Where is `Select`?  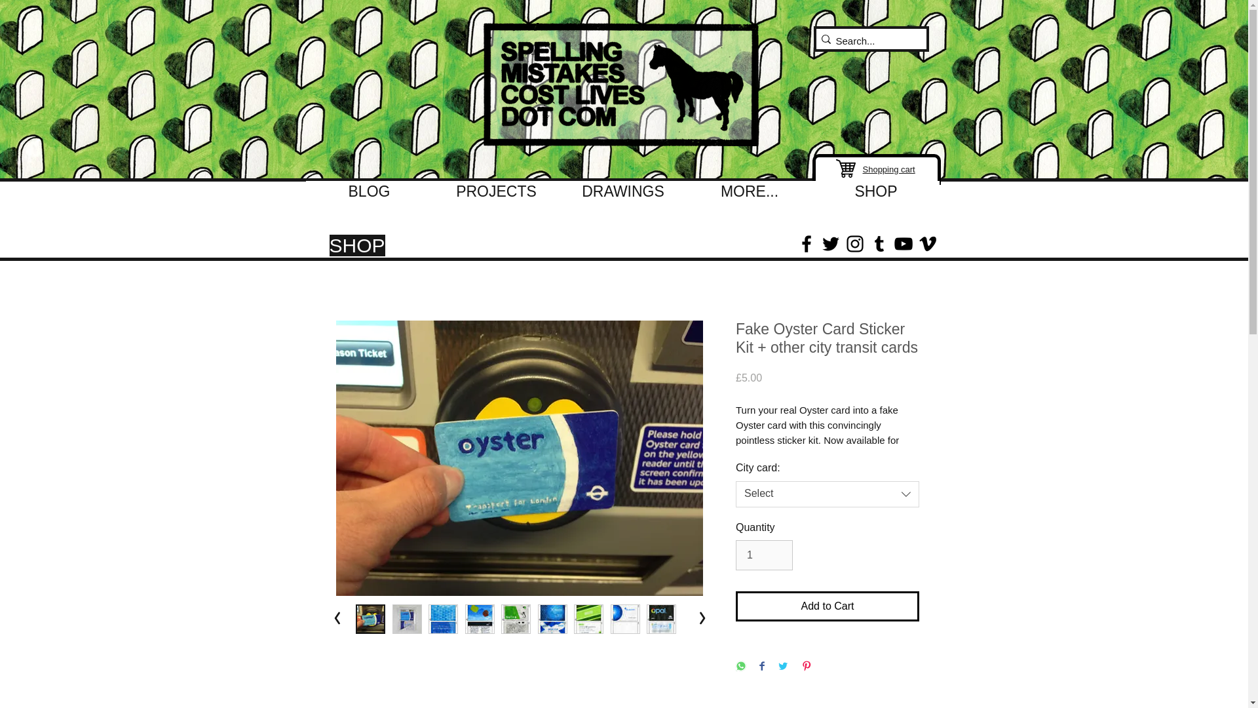 Select is located at coordinates (828, 494).